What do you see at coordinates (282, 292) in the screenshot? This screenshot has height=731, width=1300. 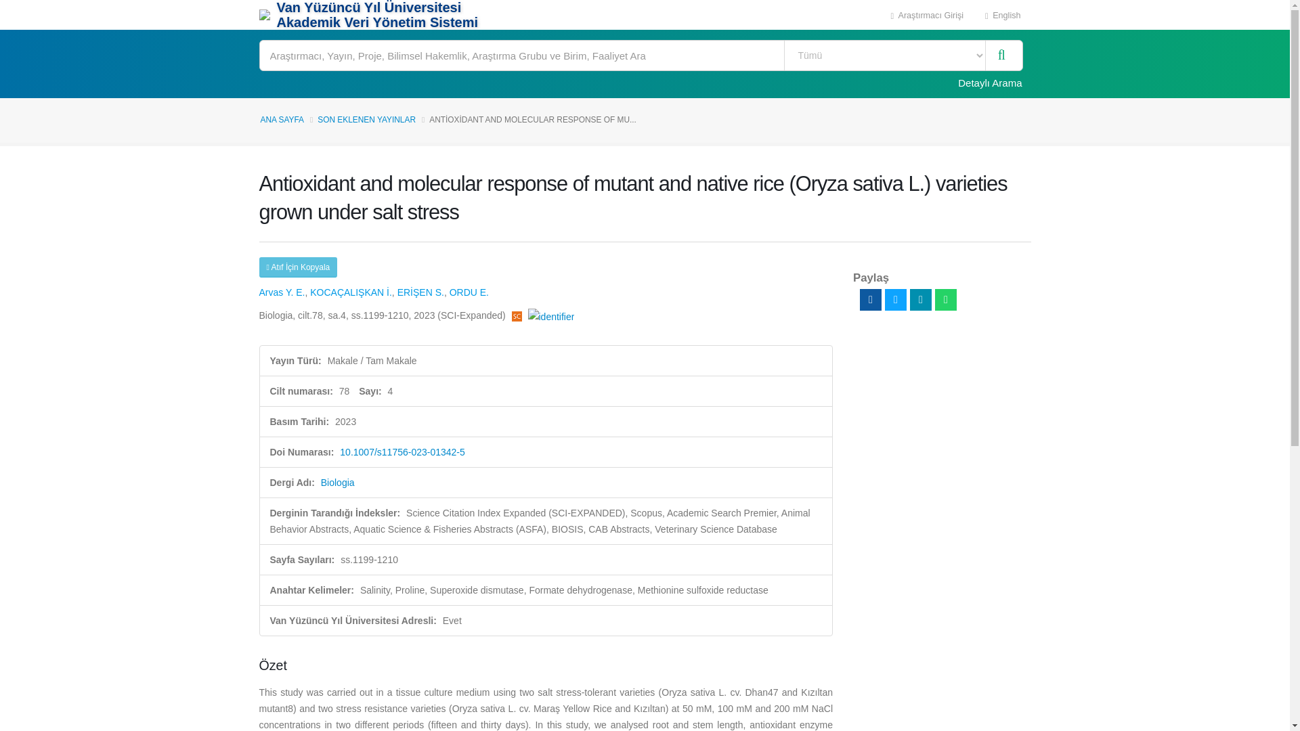 I see `Arvas Y. E.` at bounding box center [282, 292].